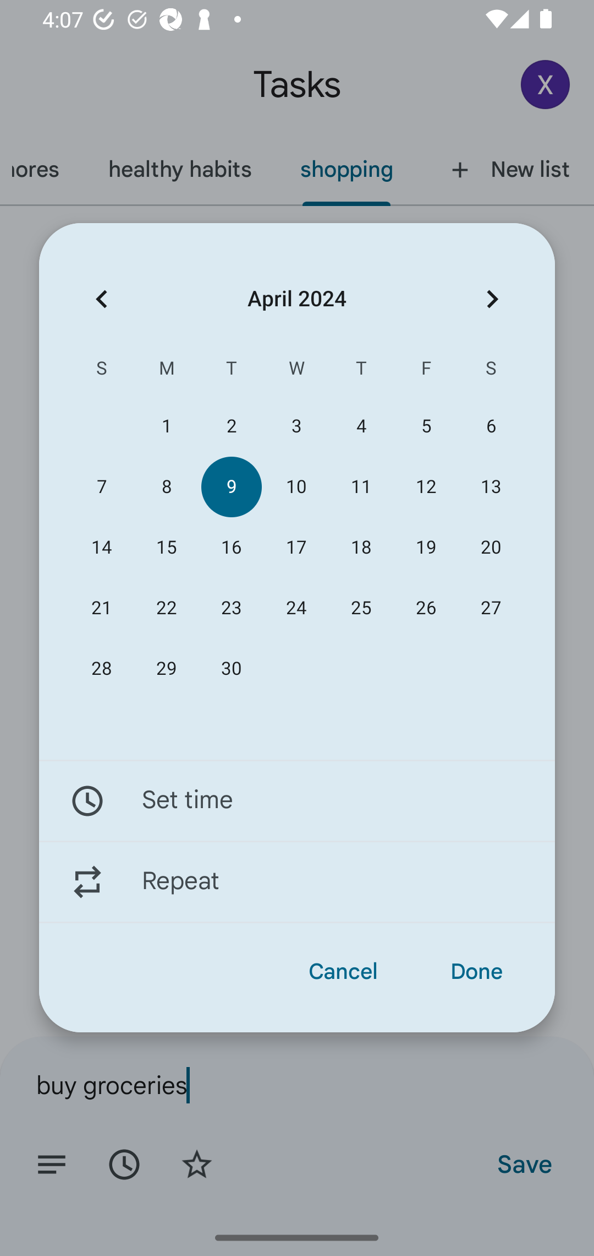 The image size is (594, 1256). Describe the element at coordinates (343, 972) in the screenshot. I see `Cancel` at that location.